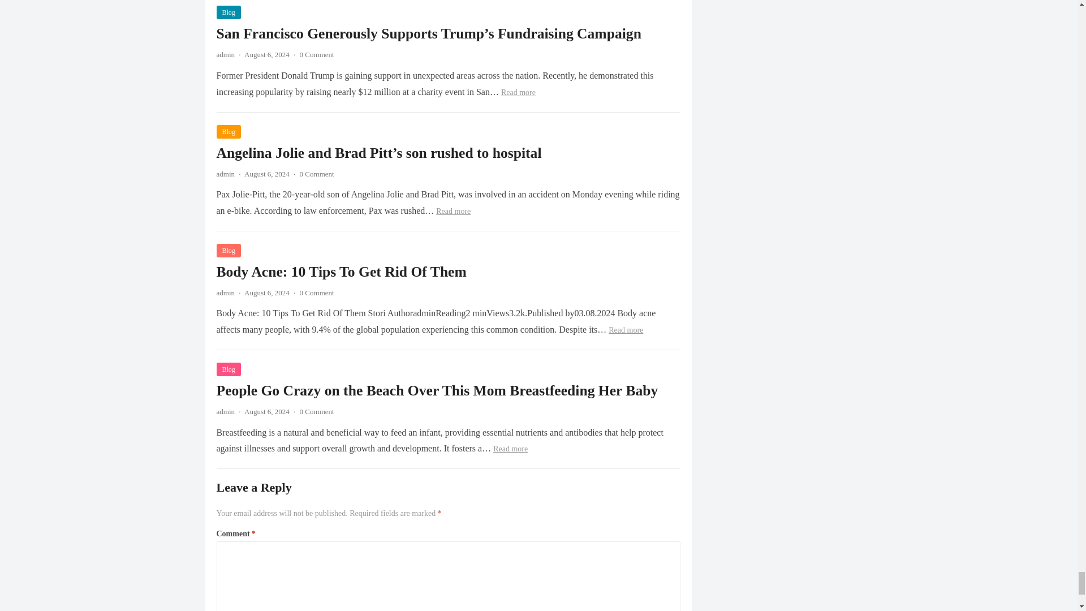 This screenshot has width=1086, height=611. What do you see at coordinates (317, 292) in the screenshot?
I see `0 Comment` at bounding box center [317, 292].